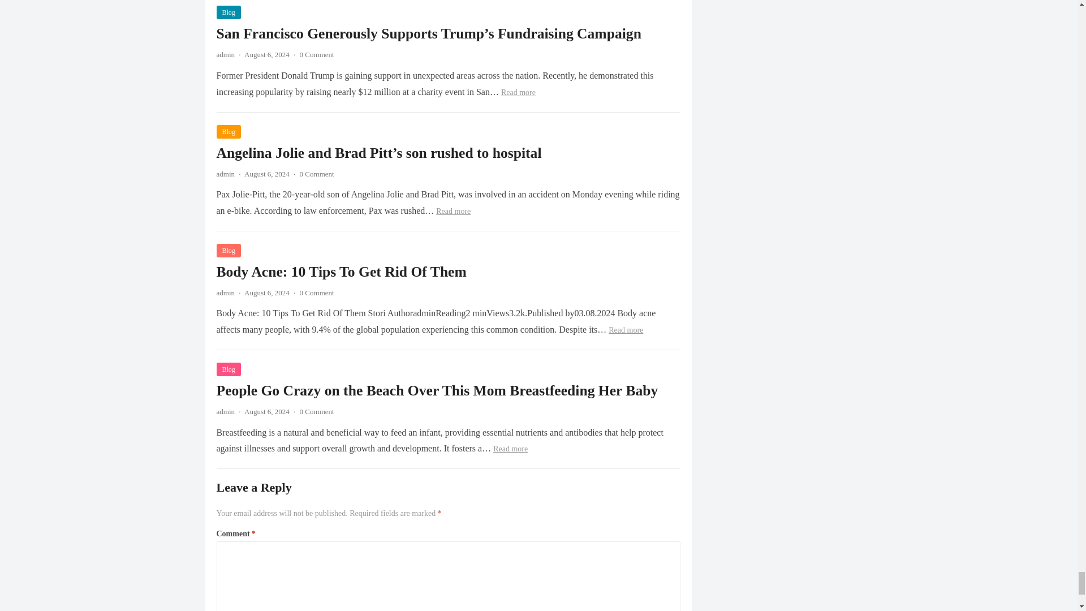 This screenshot has width=1086, height=611. What do you see at coordinates (317, 292) in the screenshot?
I see `0 Comment` at bounding box center [317, 292].